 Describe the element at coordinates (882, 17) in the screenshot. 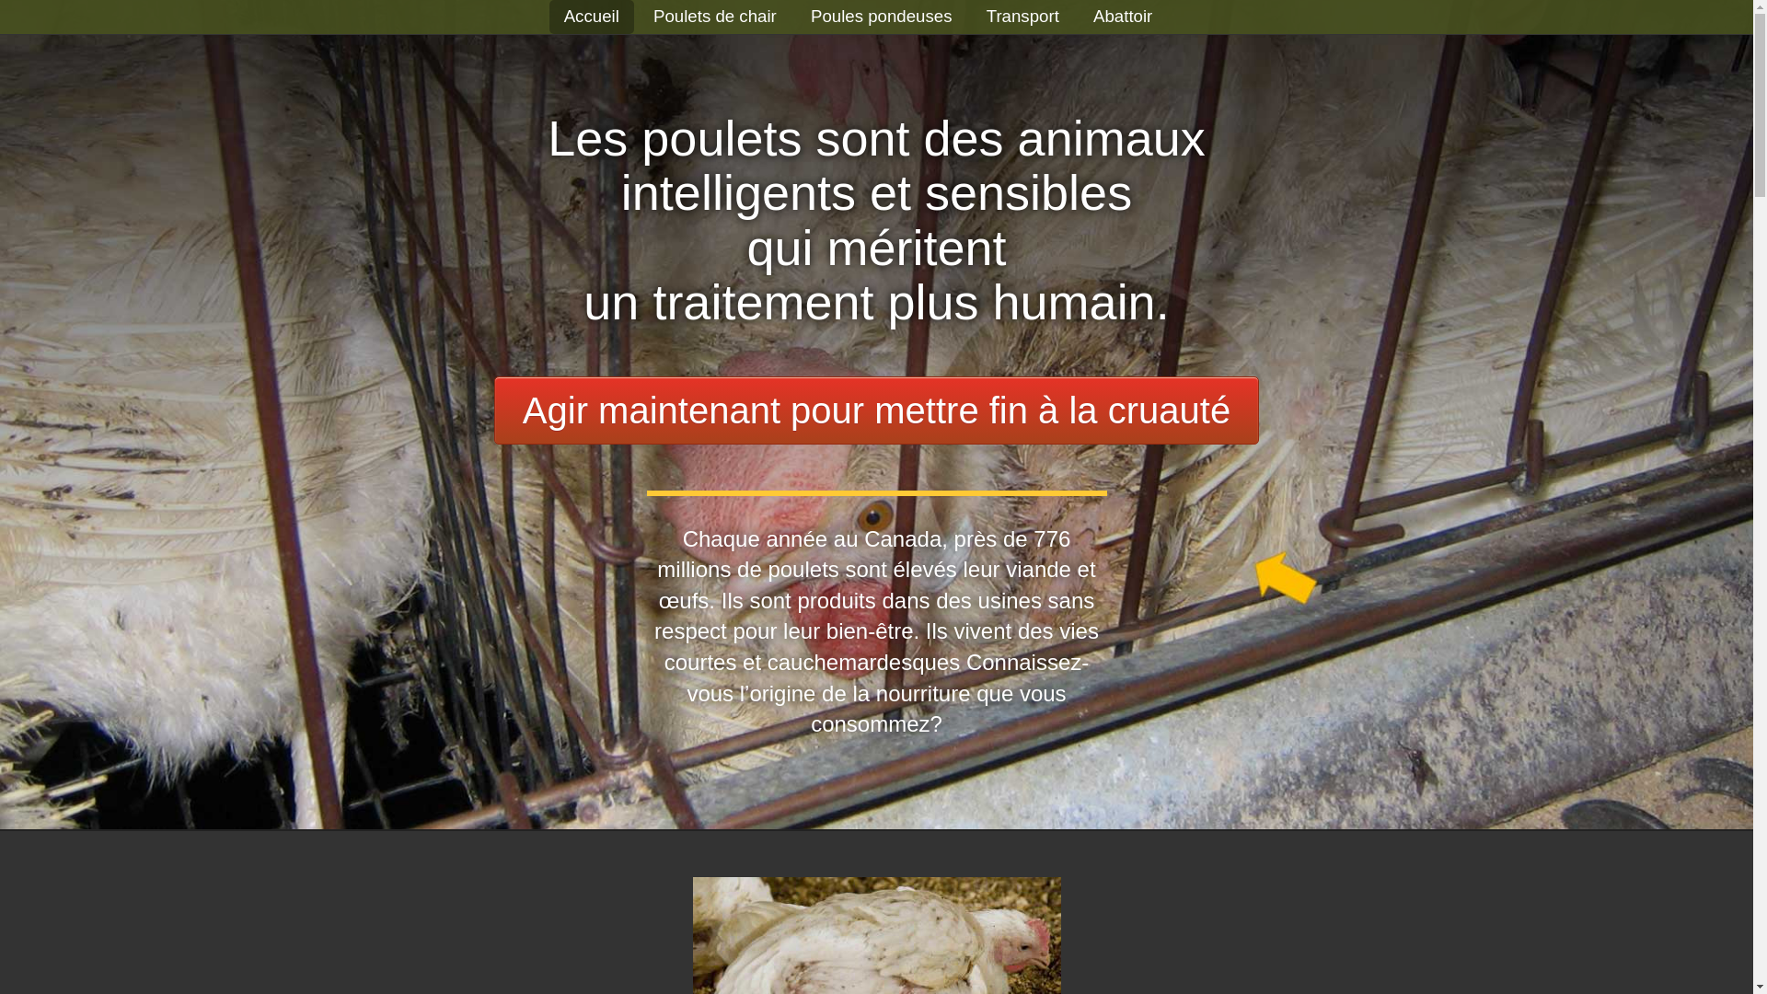

I see `Poules pondeuses` at that location.